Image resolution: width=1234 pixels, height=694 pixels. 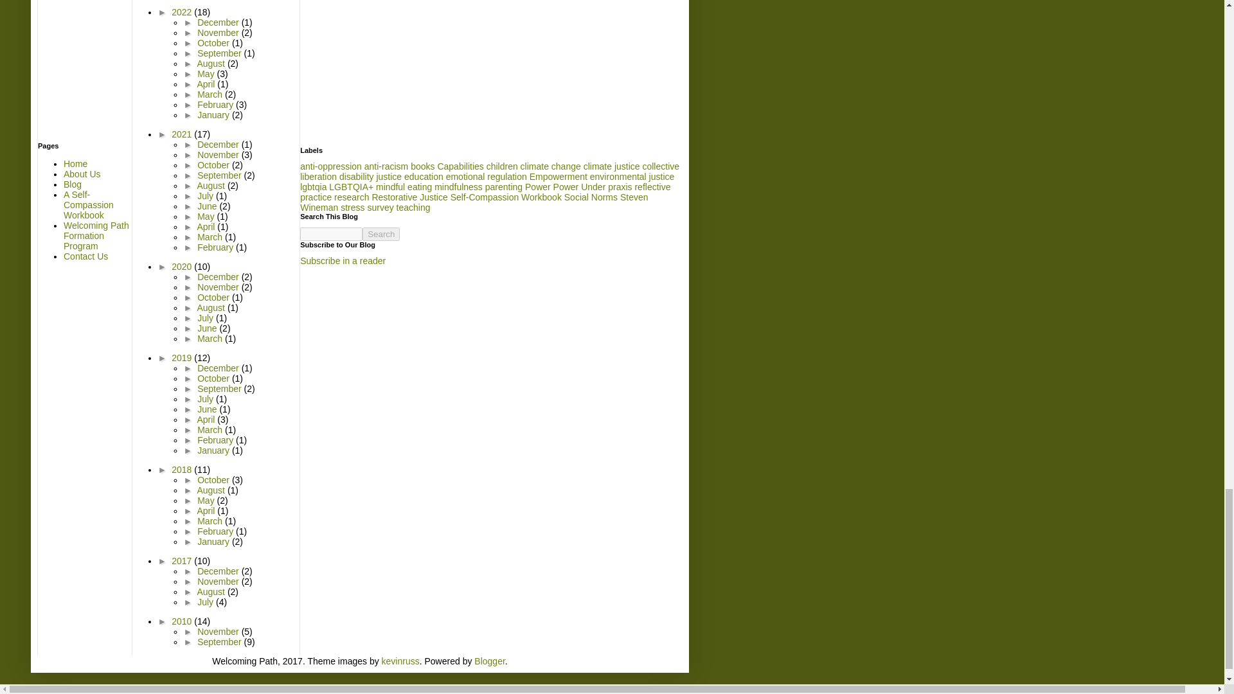 I want to click on Home, so click(x=76, y=164).